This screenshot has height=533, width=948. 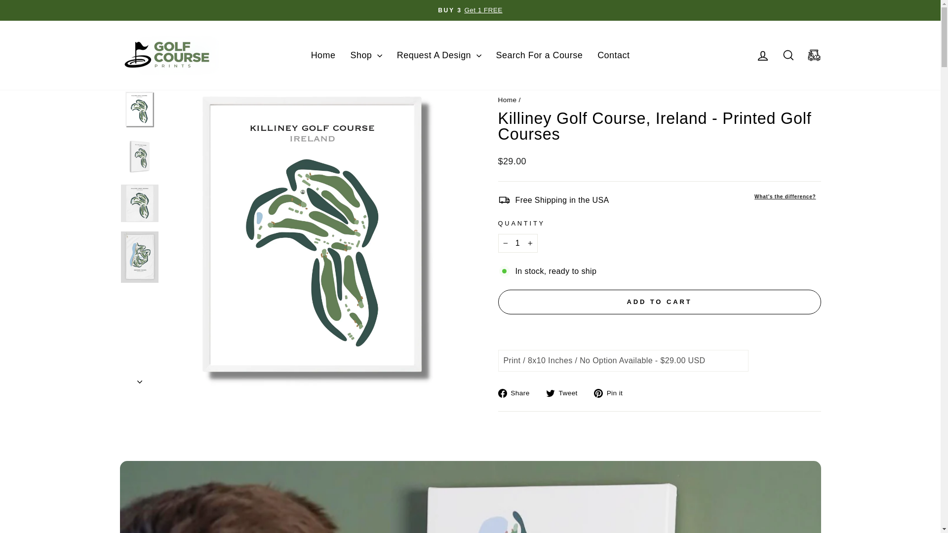 What do you see at coordinates (507, 100) in the screenshot?
I see `Pin on Pinterest` at bounding box center [507, 100].